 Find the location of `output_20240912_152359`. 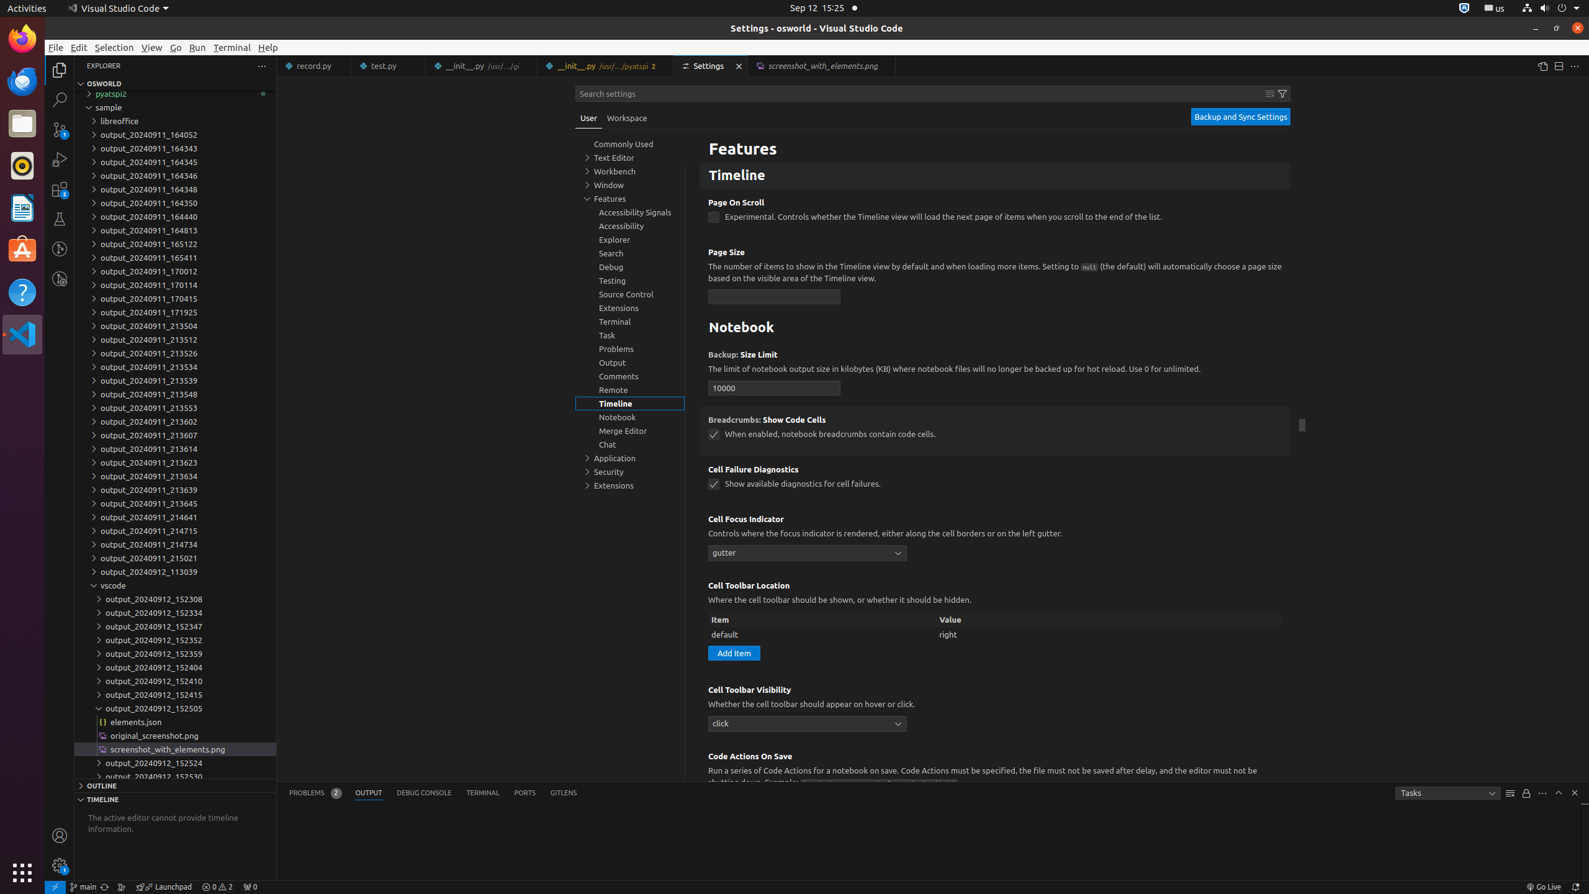

output_20240912_152359 is located at coordinates (175, 654).